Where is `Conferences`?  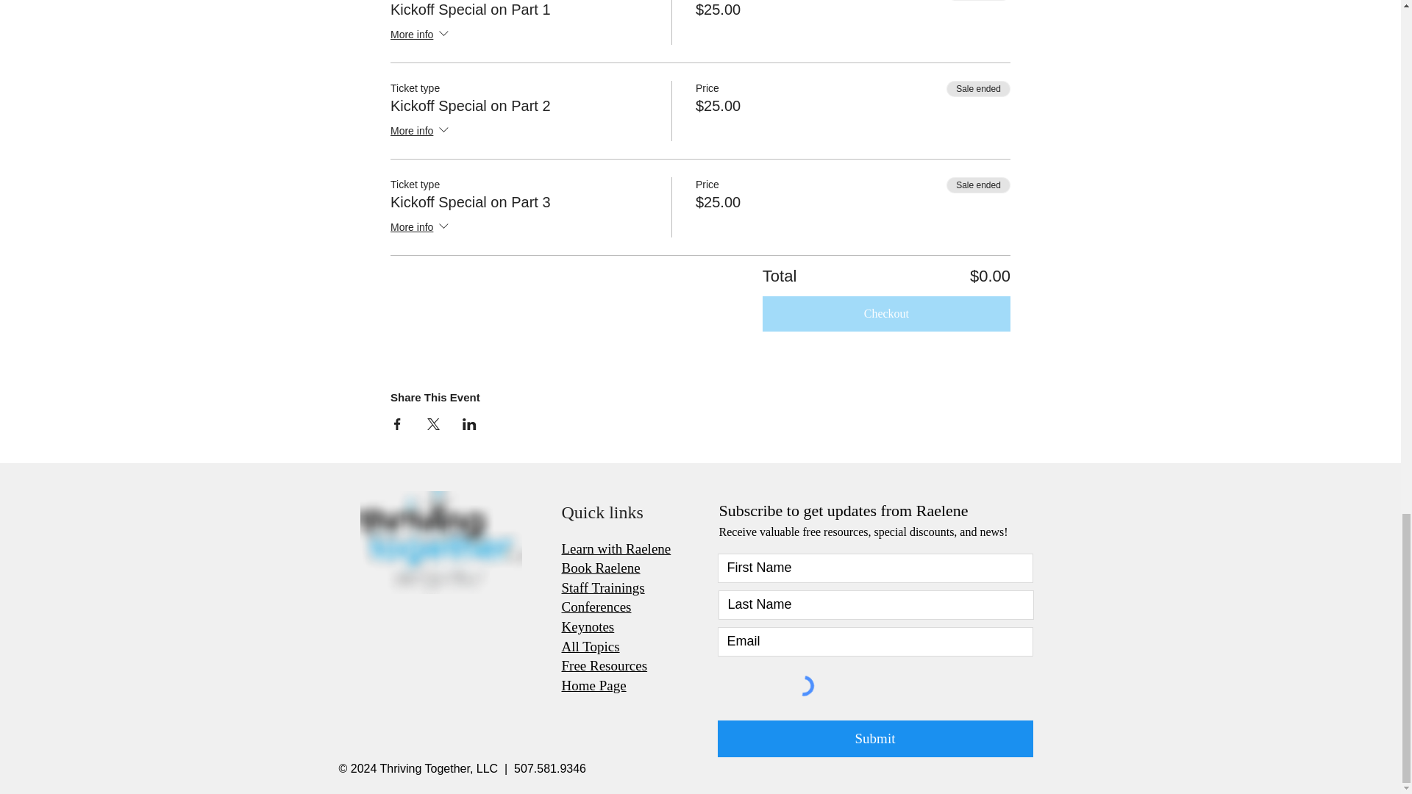 Conferences is located at coordinates (596, 607).